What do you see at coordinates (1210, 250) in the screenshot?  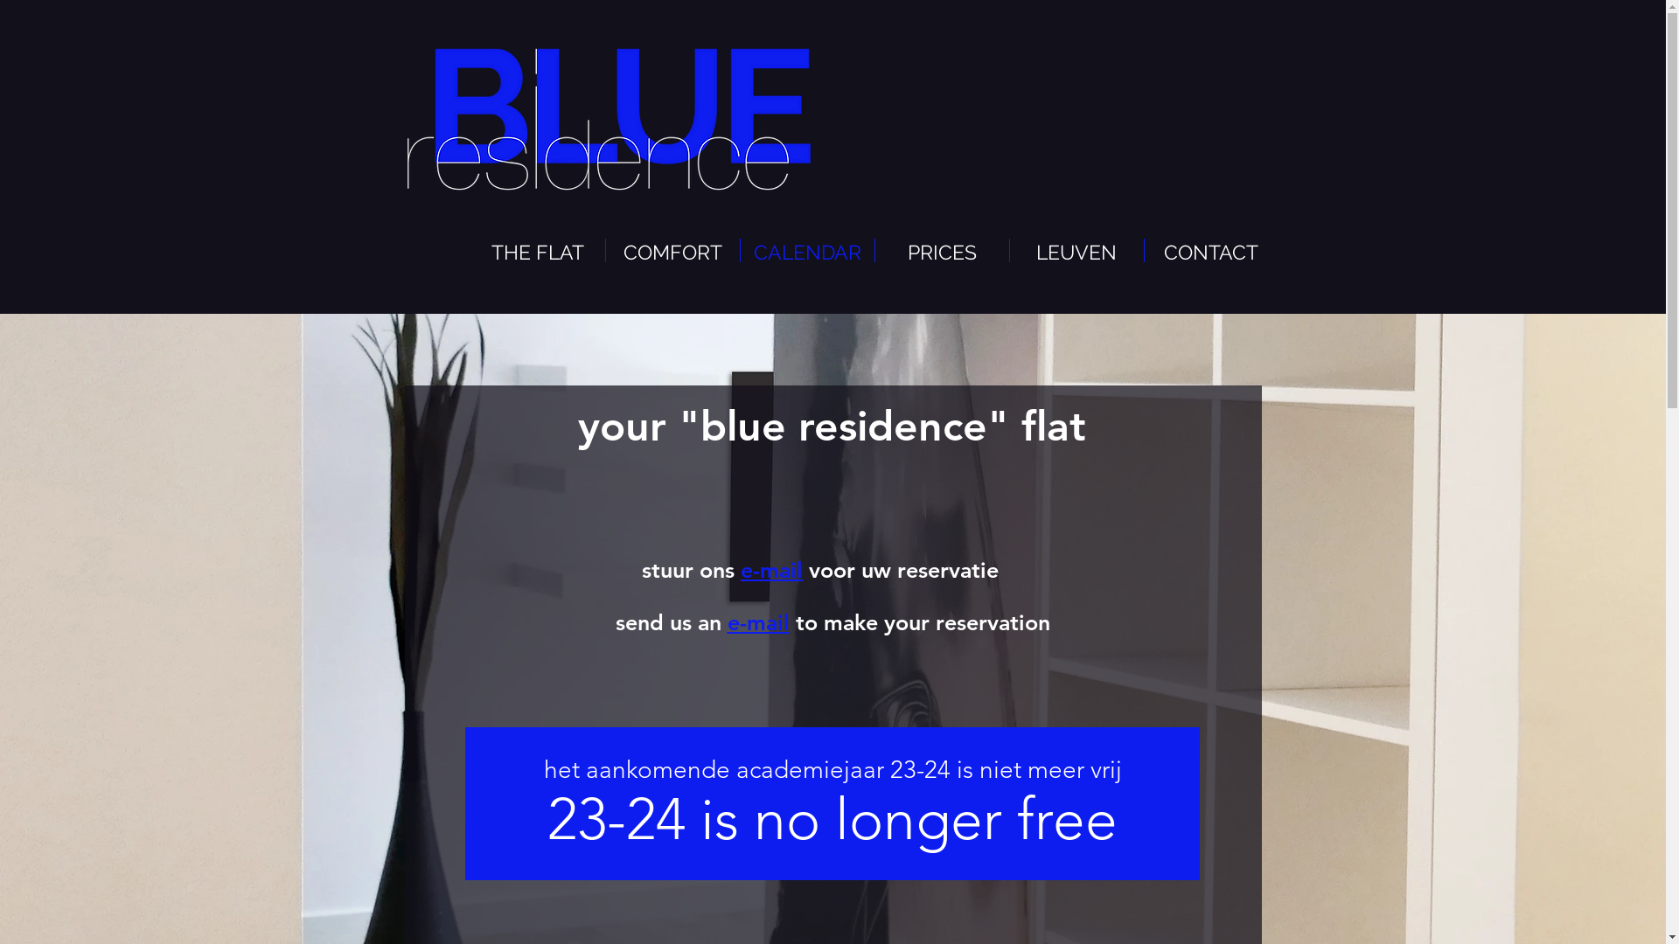 I see `CONTACT` at bounding box center [1210, 250].